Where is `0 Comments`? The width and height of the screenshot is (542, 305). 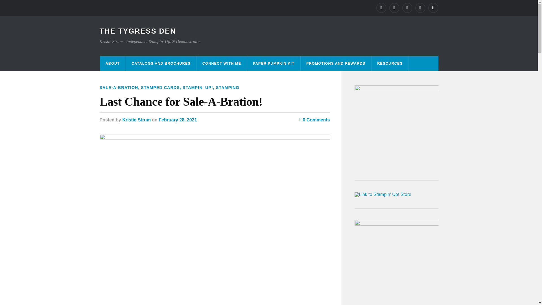 0 Comments is located at coordinates (315, 120).